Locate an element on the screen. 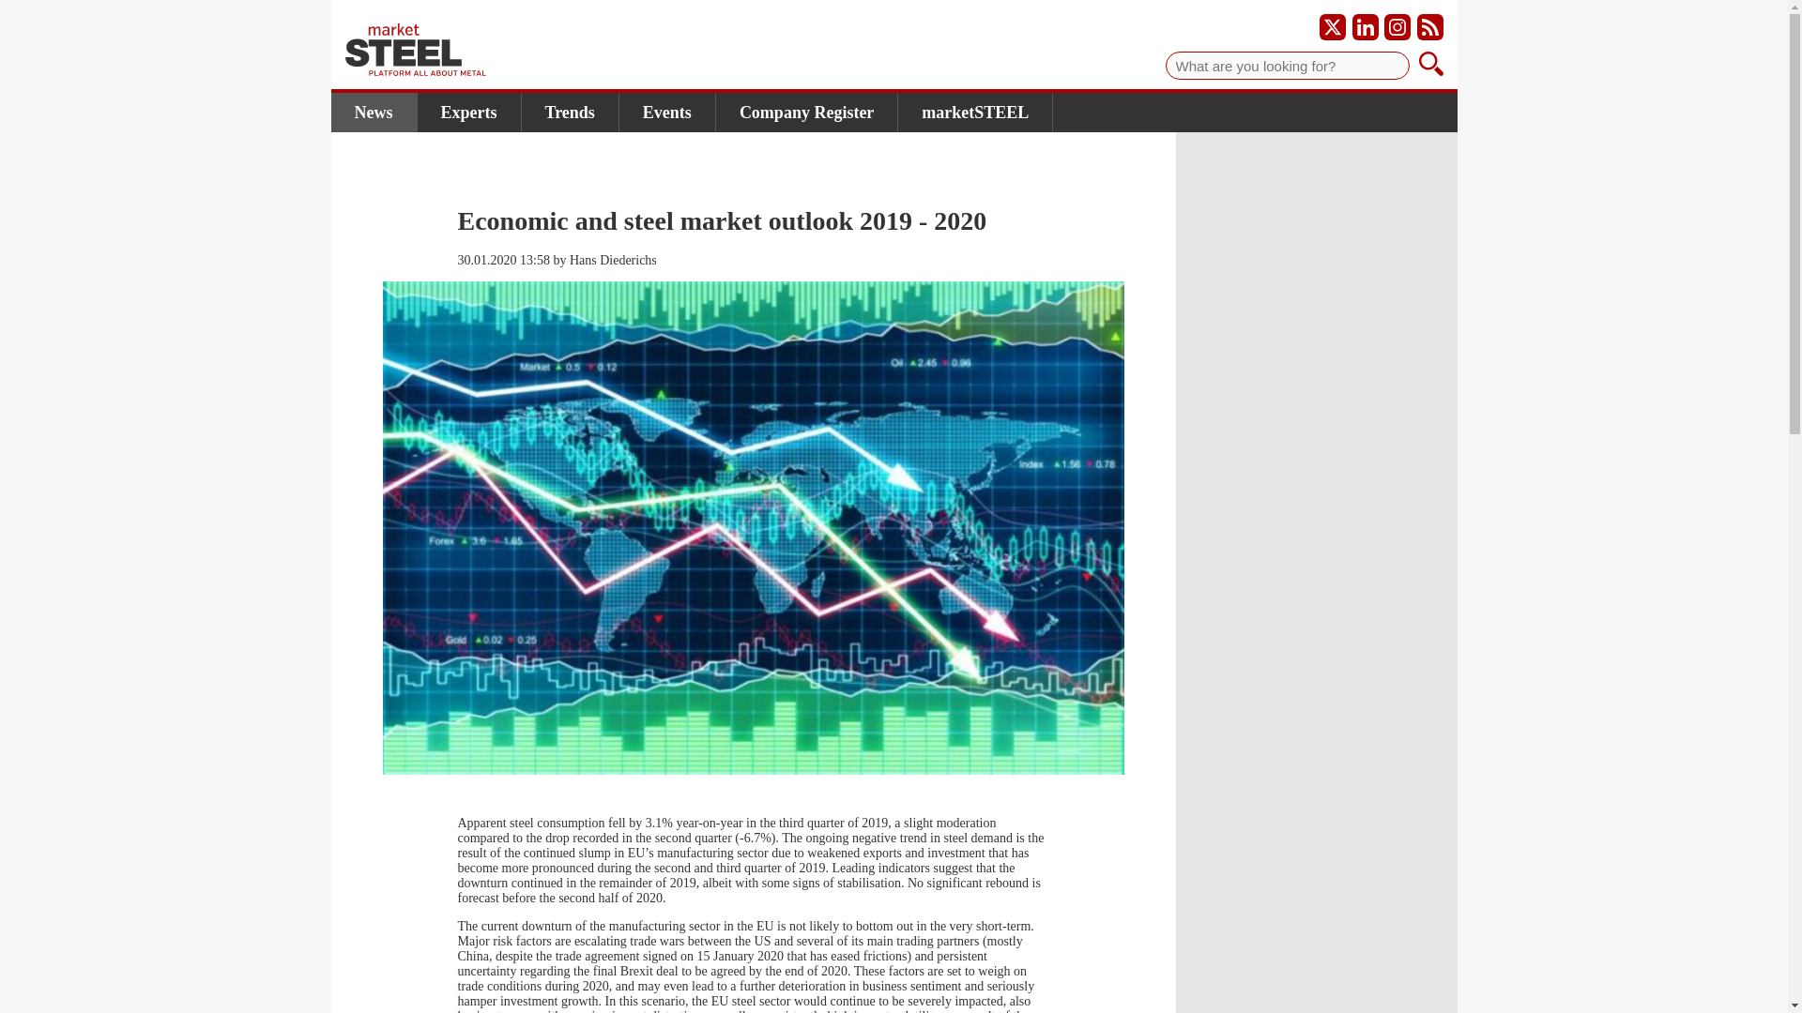 This screenshot has width=1802, height=1013. Trends is located at coordinates (571, 113).